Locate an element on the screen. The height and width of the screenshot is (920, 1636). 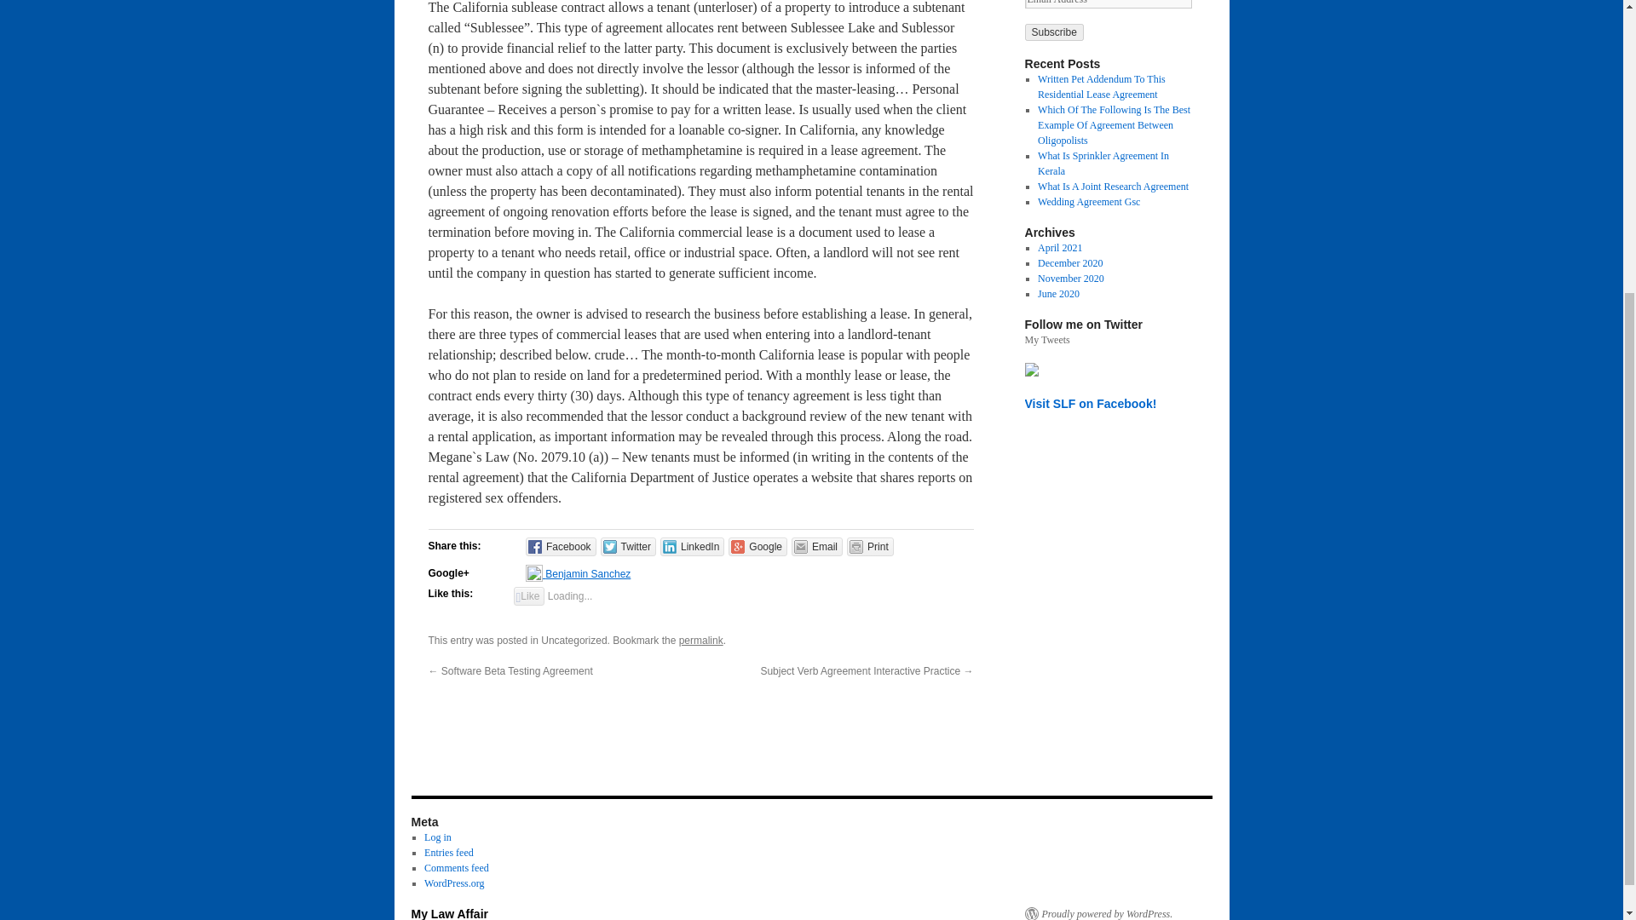
December 2020 is located at coordinates (1070, 263).